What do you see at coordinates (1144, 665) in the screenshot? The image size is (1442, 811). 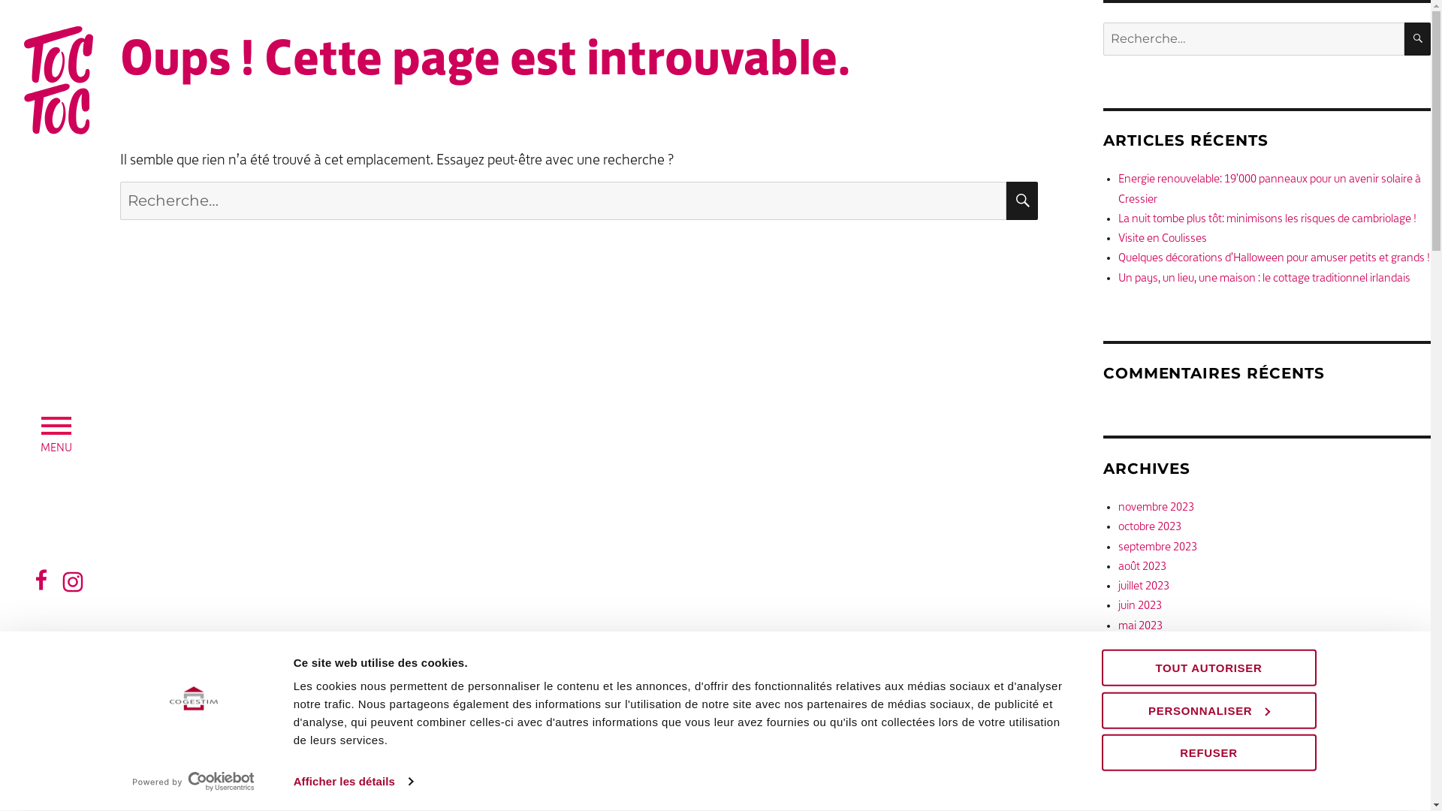 I see `mars 2023` at bounding box center [1144, 665].